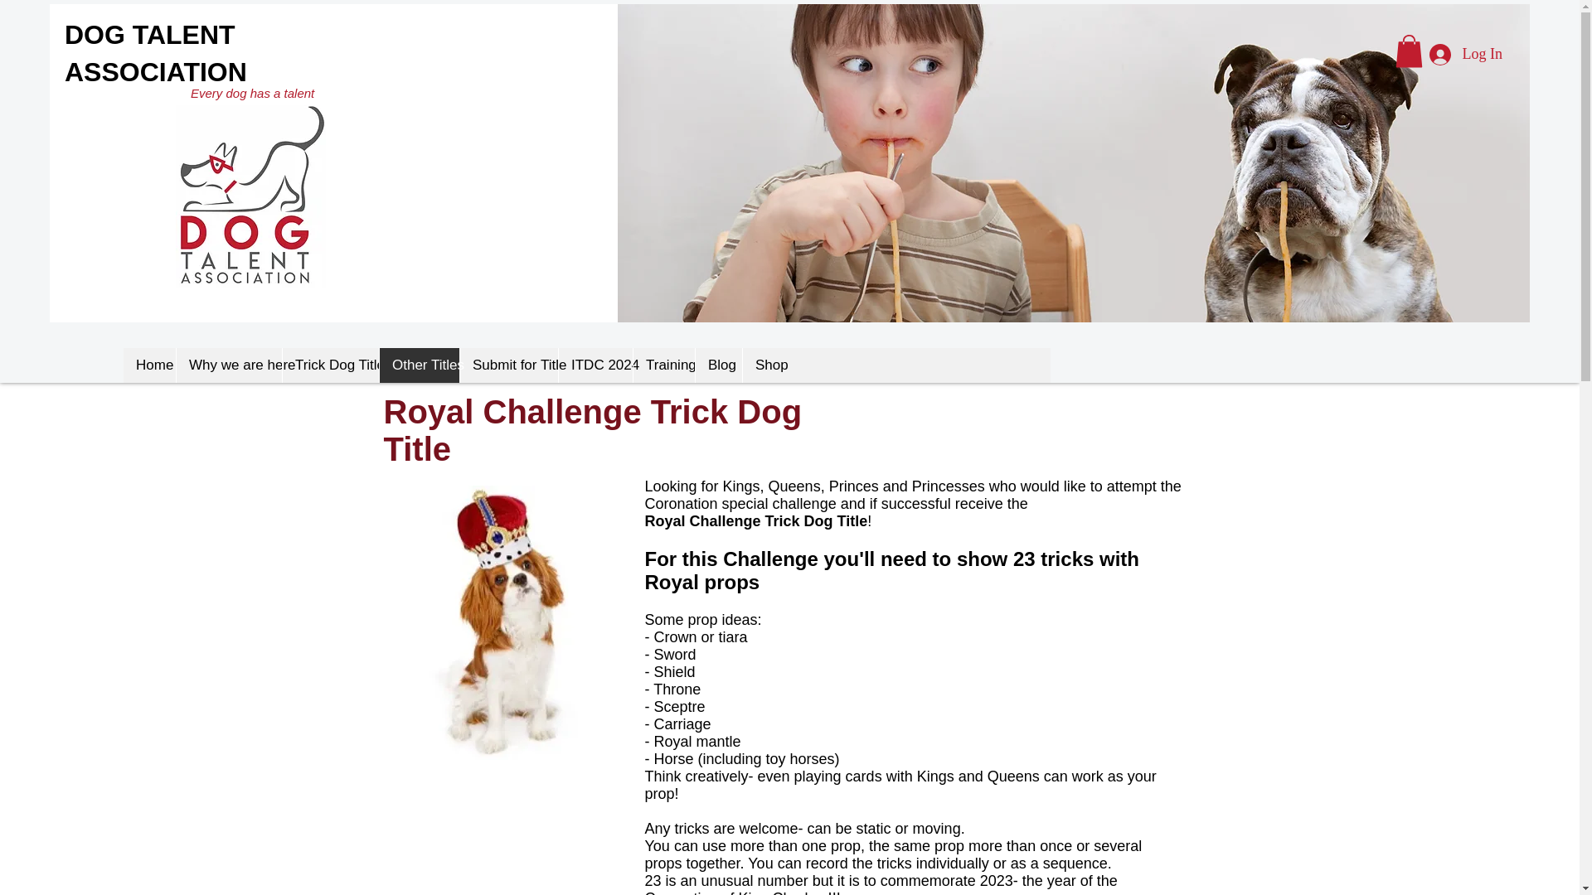  Describe the element at coordinates (330, 365) in the screenshot. I see `Trick Dog Titles` at that location.